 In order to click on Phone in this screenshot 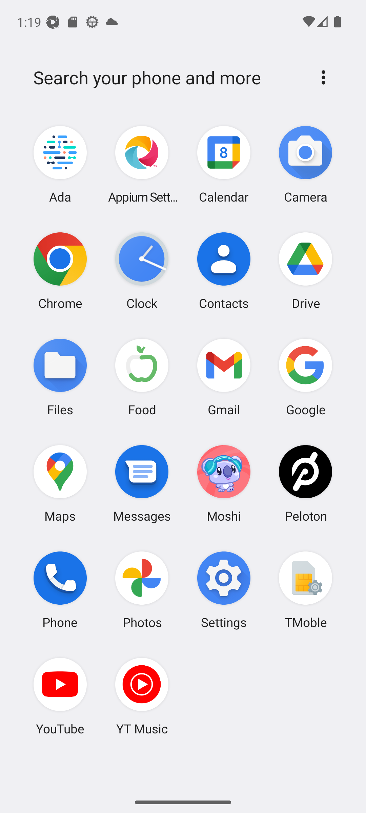, I will do `click(60, 590)`.